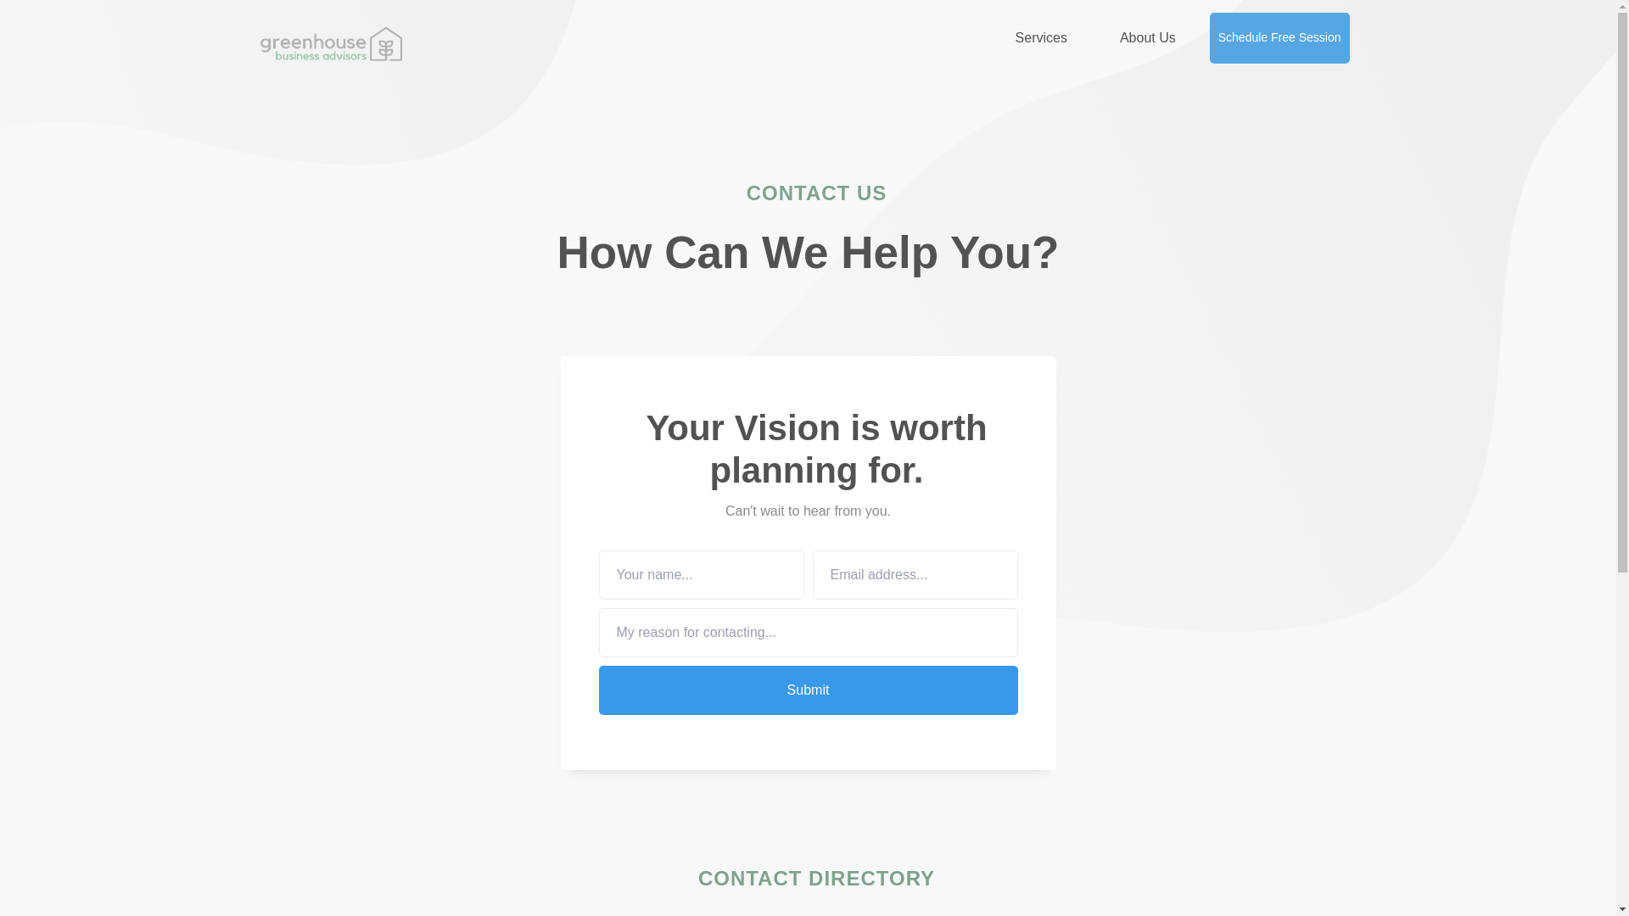  What do you see at coordinates (1049, 38) in the screenshot?
I see `Services` at bounding box center [1049, 38].